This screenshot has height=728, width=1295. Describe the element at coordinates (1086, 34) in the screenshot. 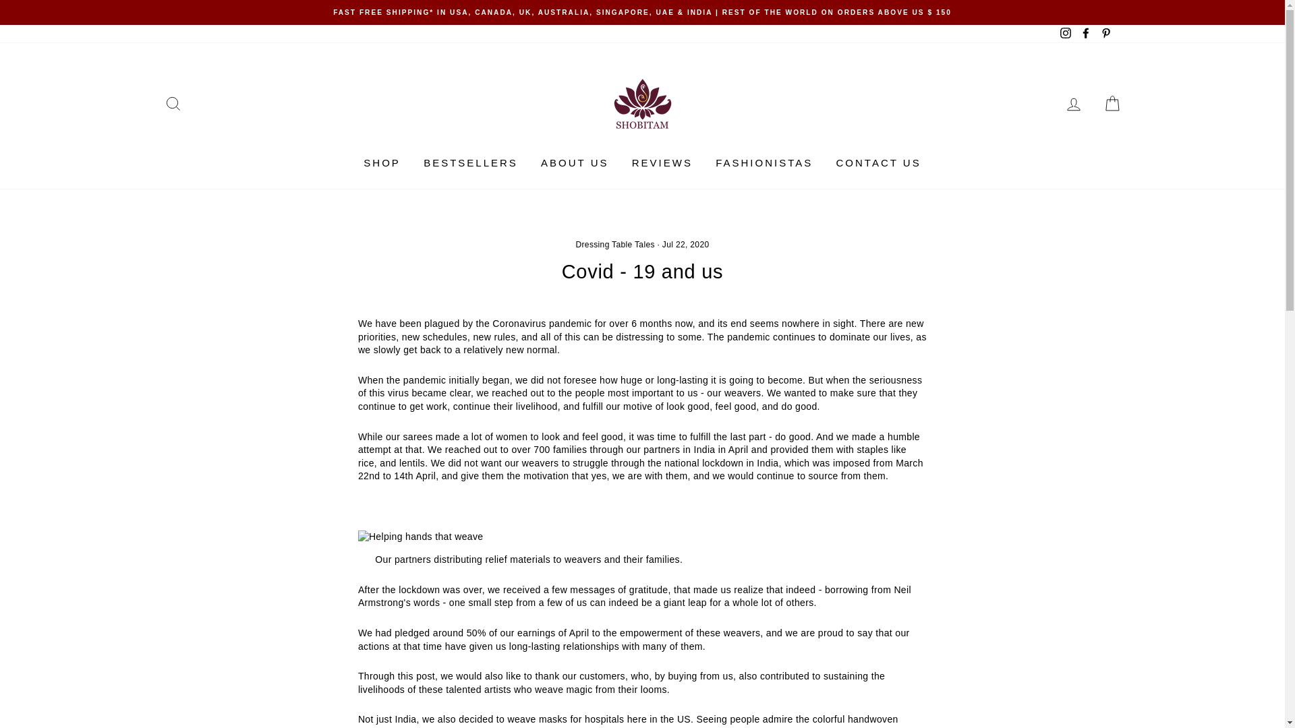

I see `Shobitam on Facebook` at that location.